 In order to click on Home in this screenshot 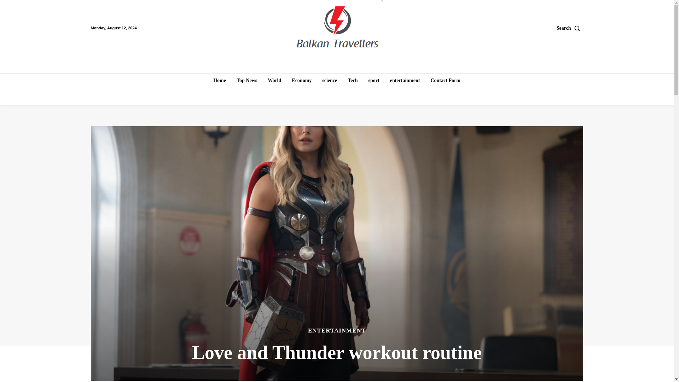, I will do `click(219, 81)`.